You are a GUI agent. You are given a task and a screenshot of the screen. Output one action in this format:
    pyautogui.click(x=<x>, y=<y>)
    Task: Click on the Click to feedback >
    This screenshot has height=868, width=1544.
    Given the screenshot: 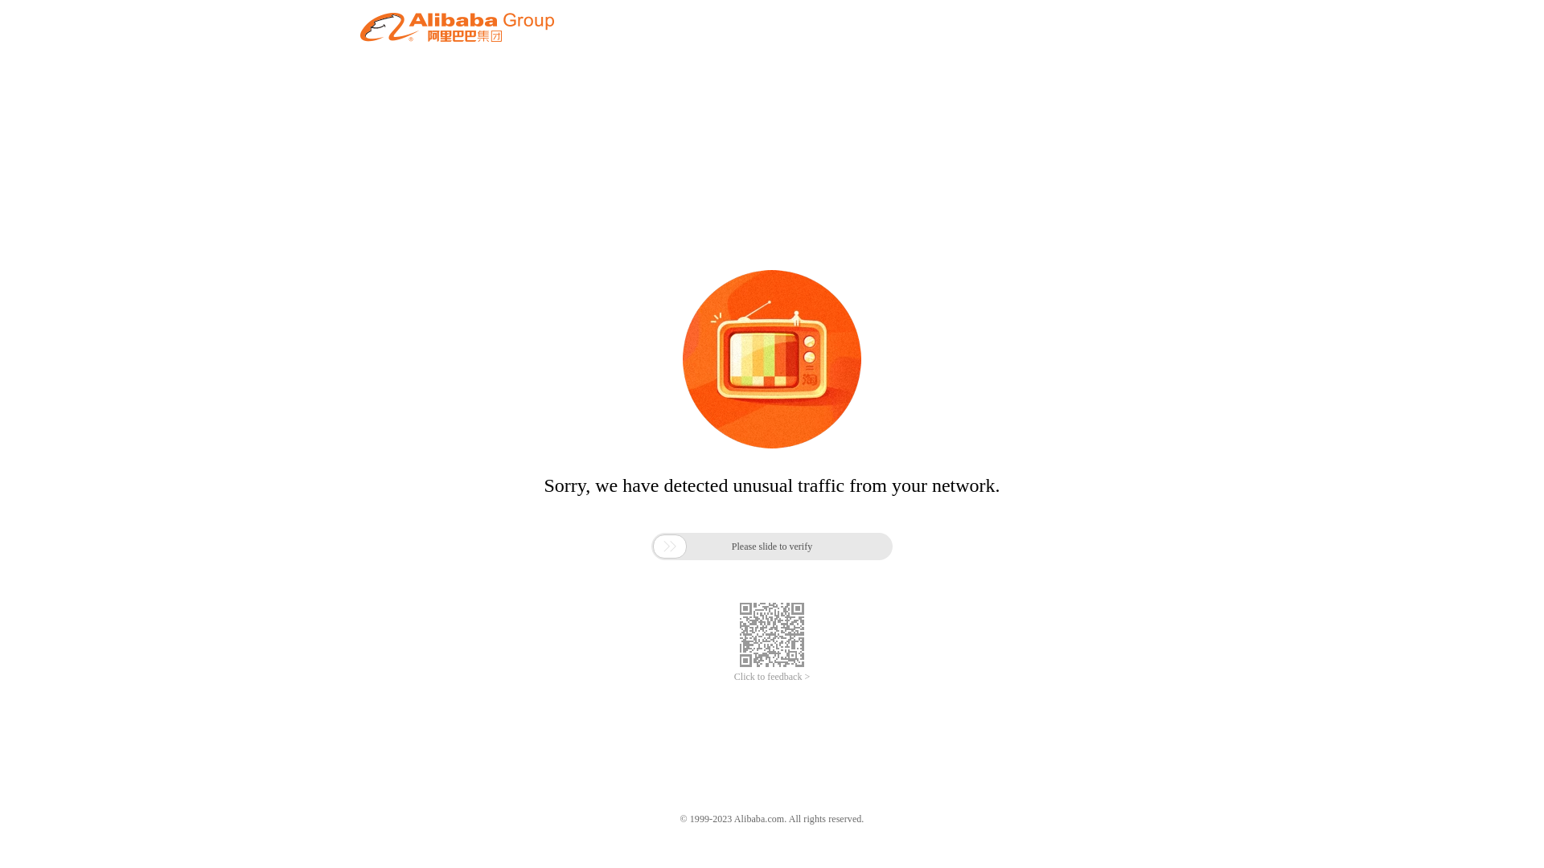 What is the action you would take?
    pyautogui.click(x=772, y=677)
    